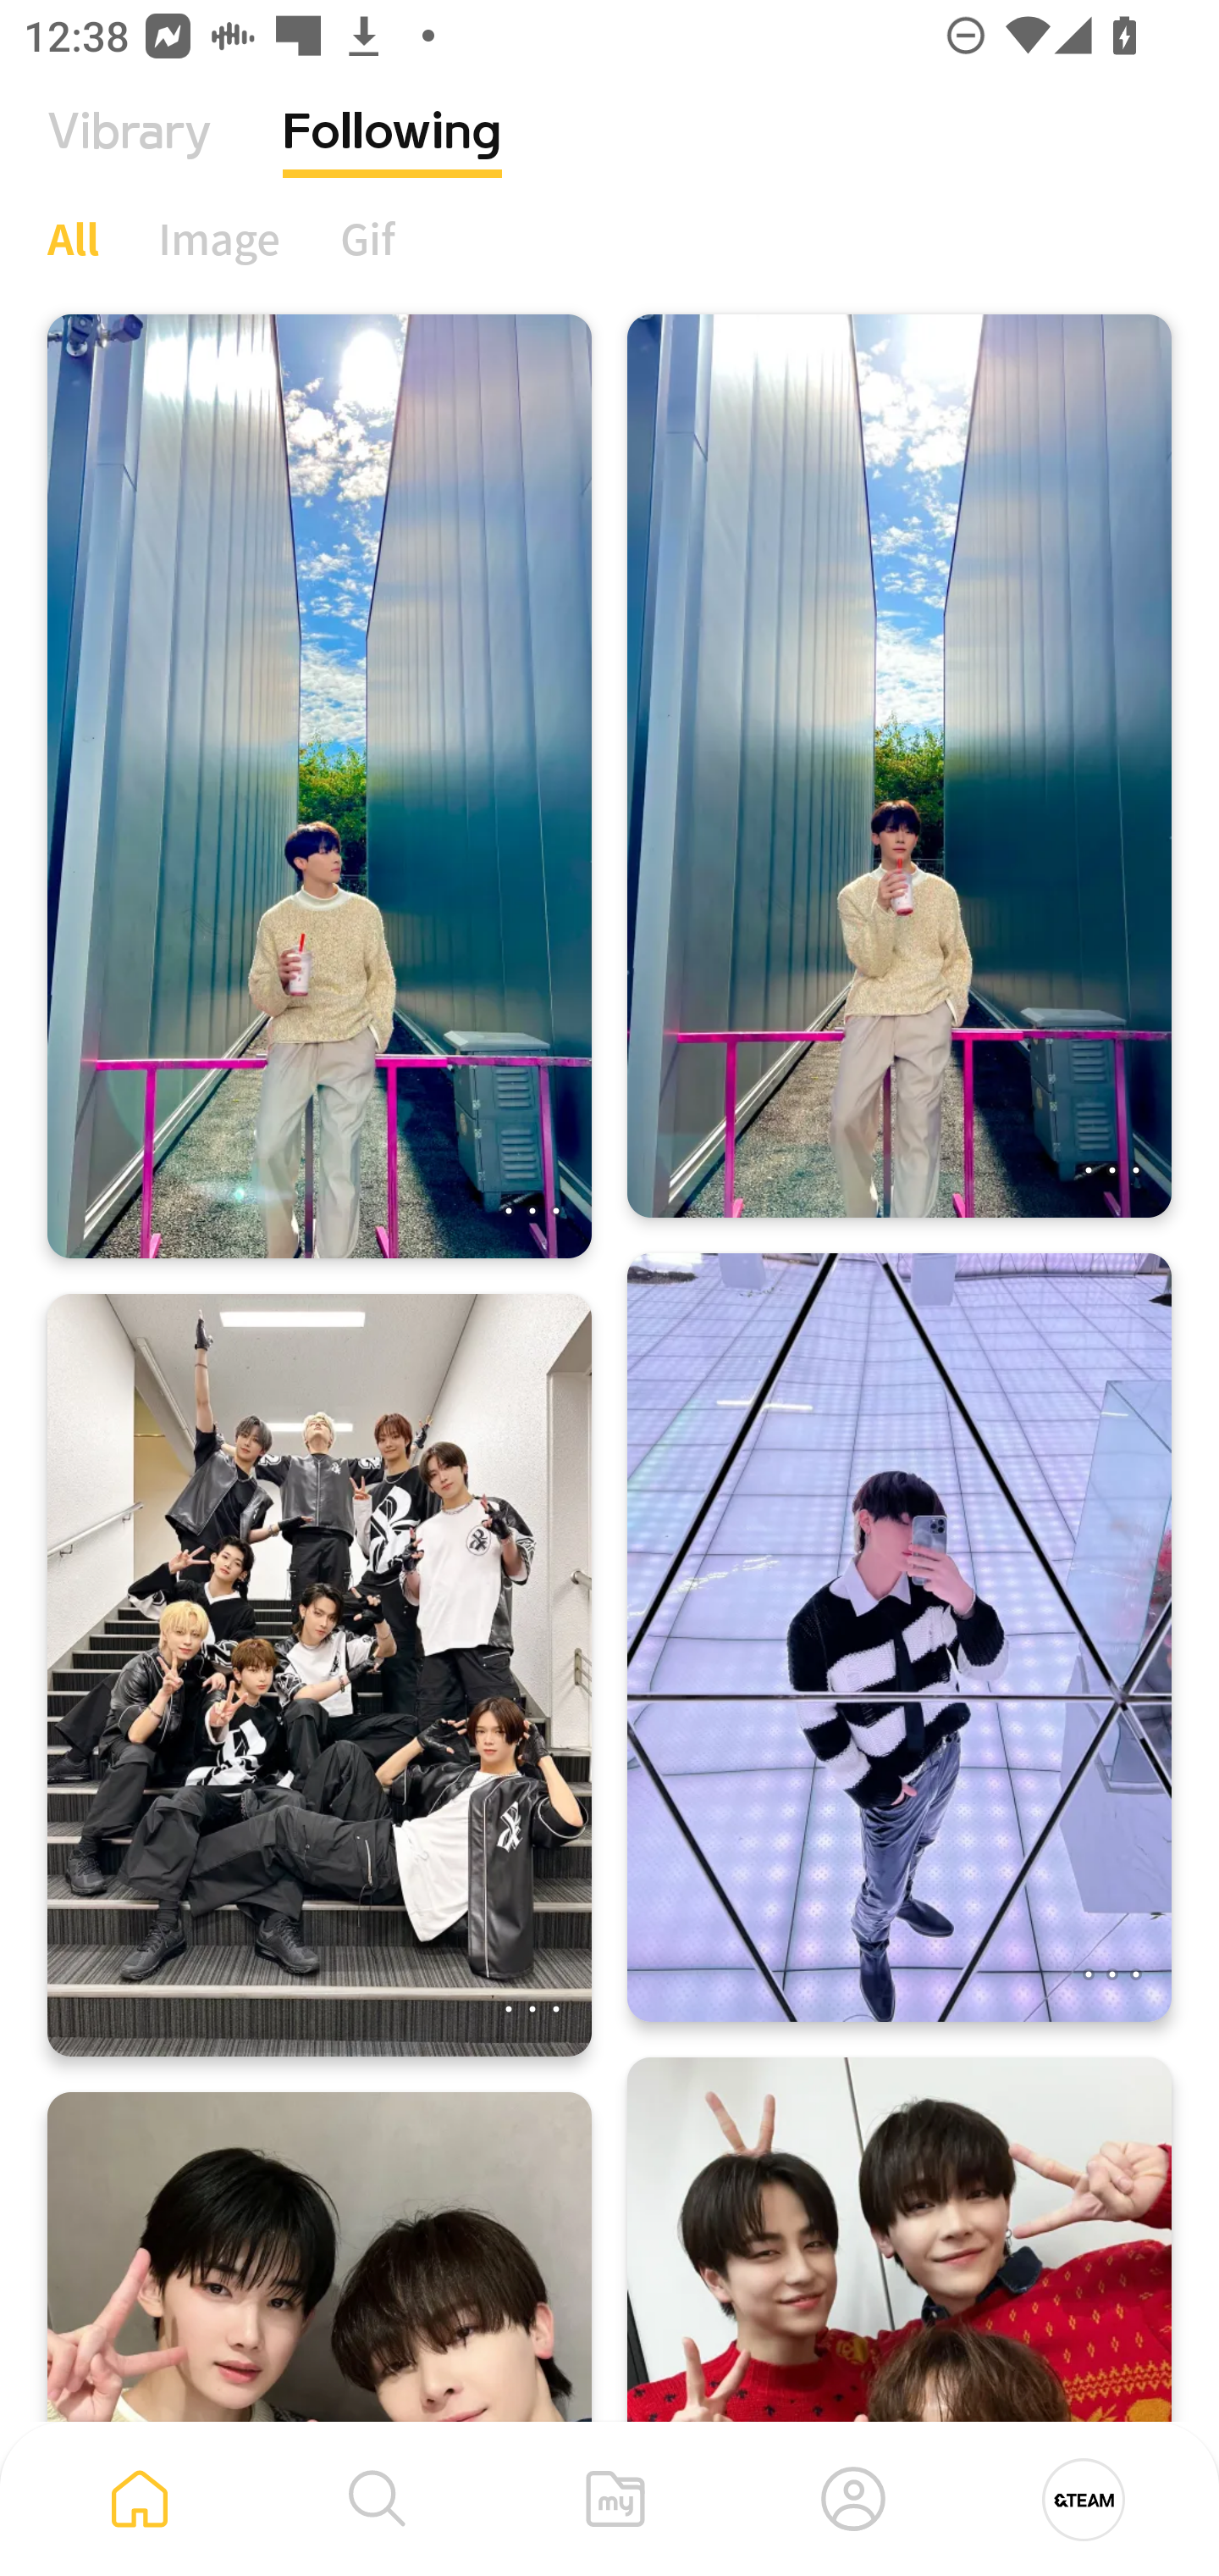 The image size is (1219, 2576). Describe the element at coordinates (393, 157) in the screenshot. I see `Following` at that location.